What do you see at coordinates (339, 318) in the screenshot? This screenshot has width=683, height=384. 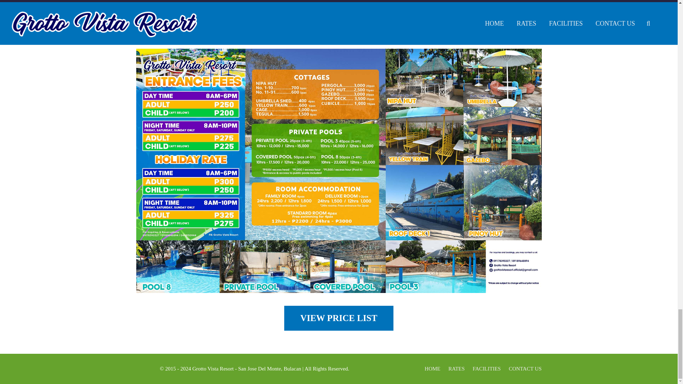 I see `Rates` at bounding box center [339, 318].